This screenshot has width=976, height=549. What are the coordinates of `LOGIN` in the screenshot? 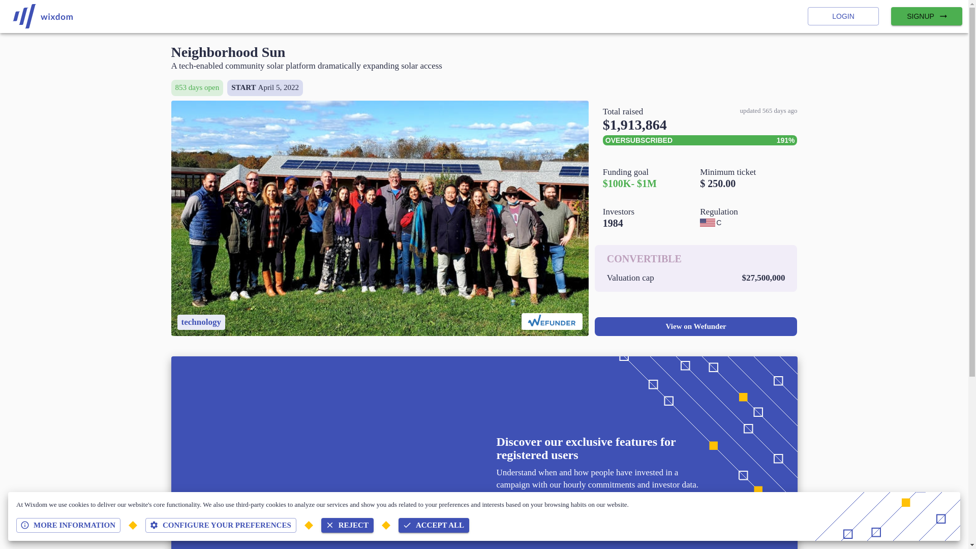 It's located at (843, 16).